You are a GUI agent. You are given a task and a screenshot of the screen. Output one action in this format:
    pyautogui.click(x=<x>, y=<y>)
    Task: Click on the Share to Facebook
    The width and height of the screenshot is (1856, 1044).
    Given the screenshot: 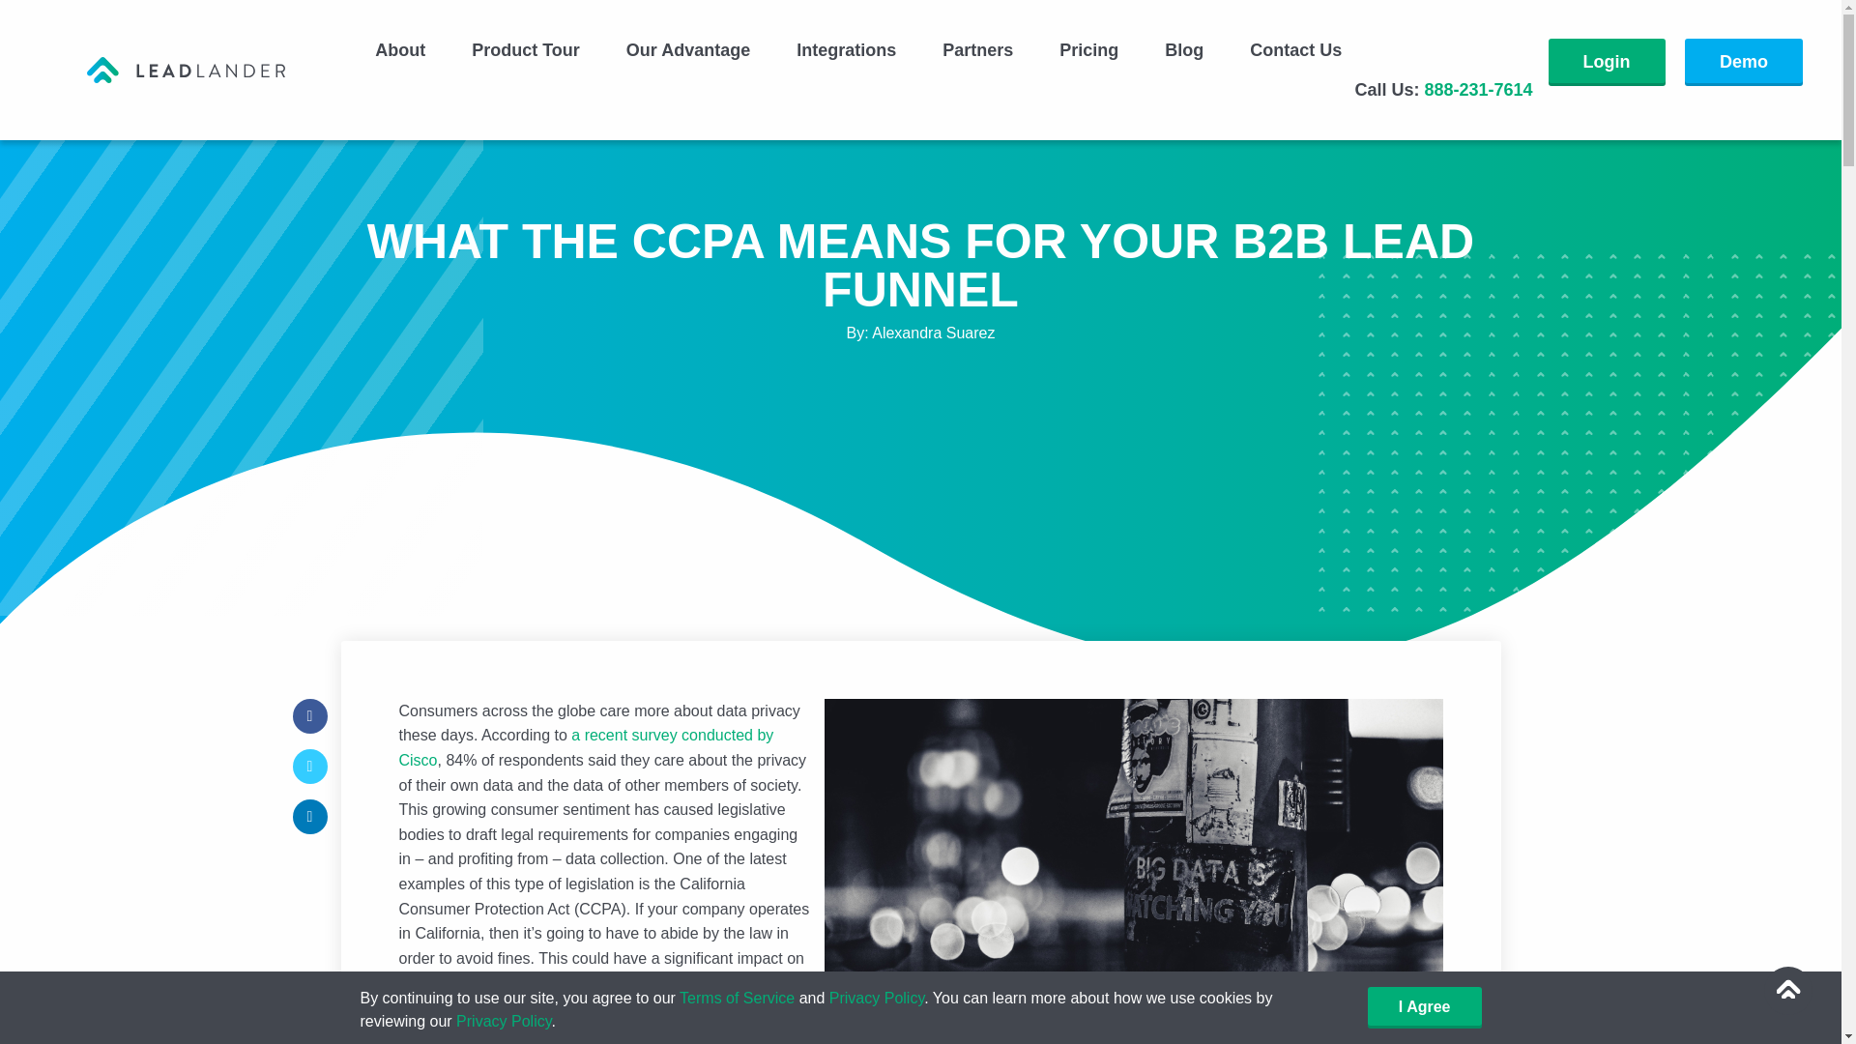 What is the action you would take?
    pyautogui.click(x=308, y=715)
    